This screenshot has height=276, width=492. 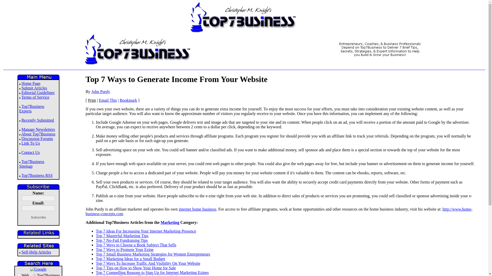 I want to click on Discussion Forums, so click(x=37, y=139).